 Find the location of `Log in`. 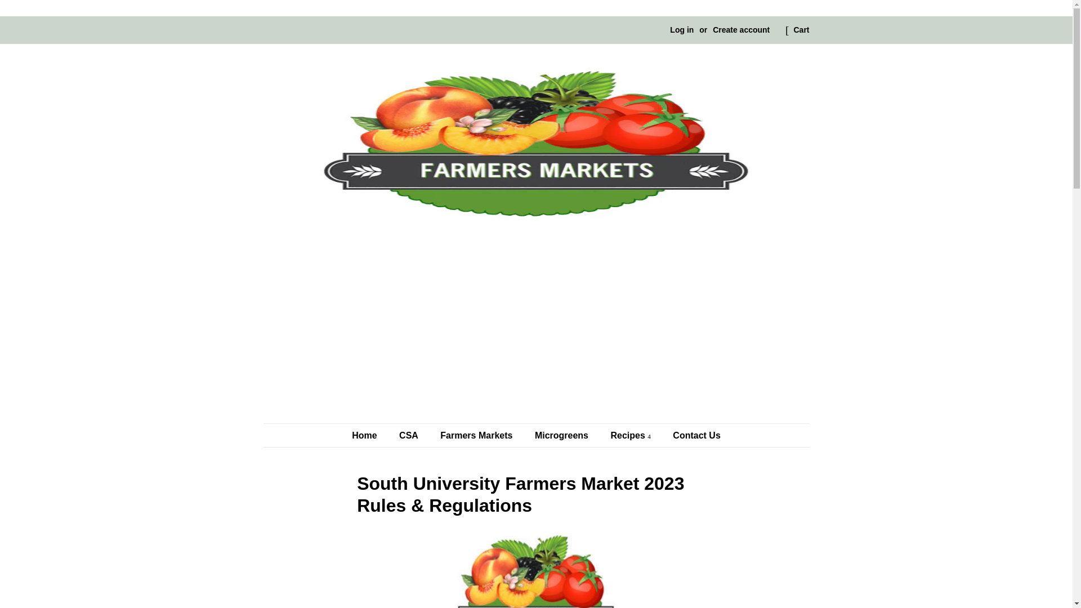

Log in is located at coordinates (682, 29).